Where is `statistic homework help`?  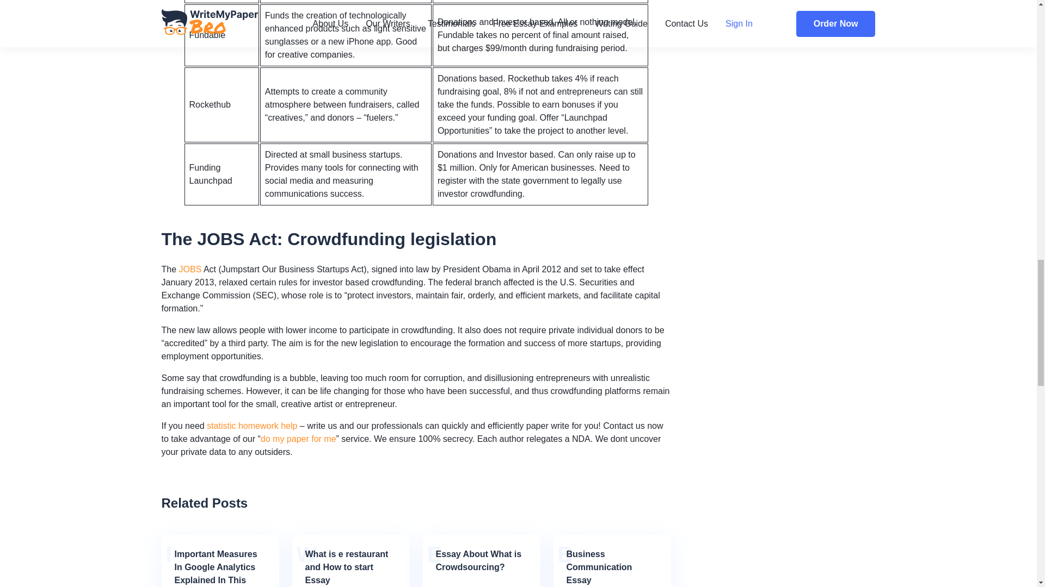
statistic homework help is located at coordinates (251, 426).